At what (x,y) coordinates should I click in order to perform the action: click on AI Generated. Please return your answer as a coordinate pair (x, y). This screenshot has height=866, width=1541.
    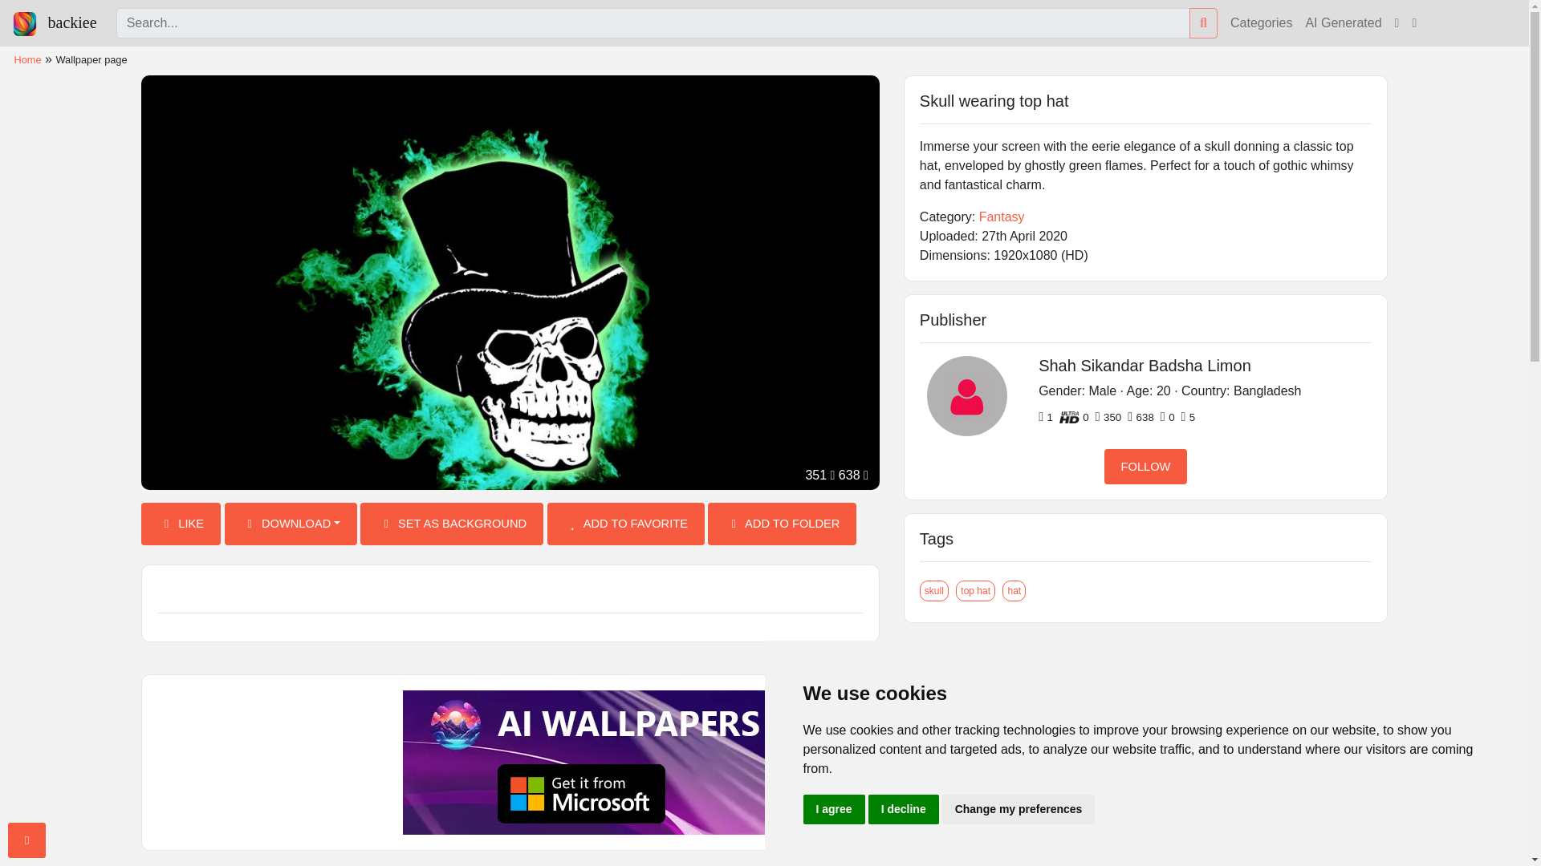
    Looking at the image, I should click on (1344, 22).